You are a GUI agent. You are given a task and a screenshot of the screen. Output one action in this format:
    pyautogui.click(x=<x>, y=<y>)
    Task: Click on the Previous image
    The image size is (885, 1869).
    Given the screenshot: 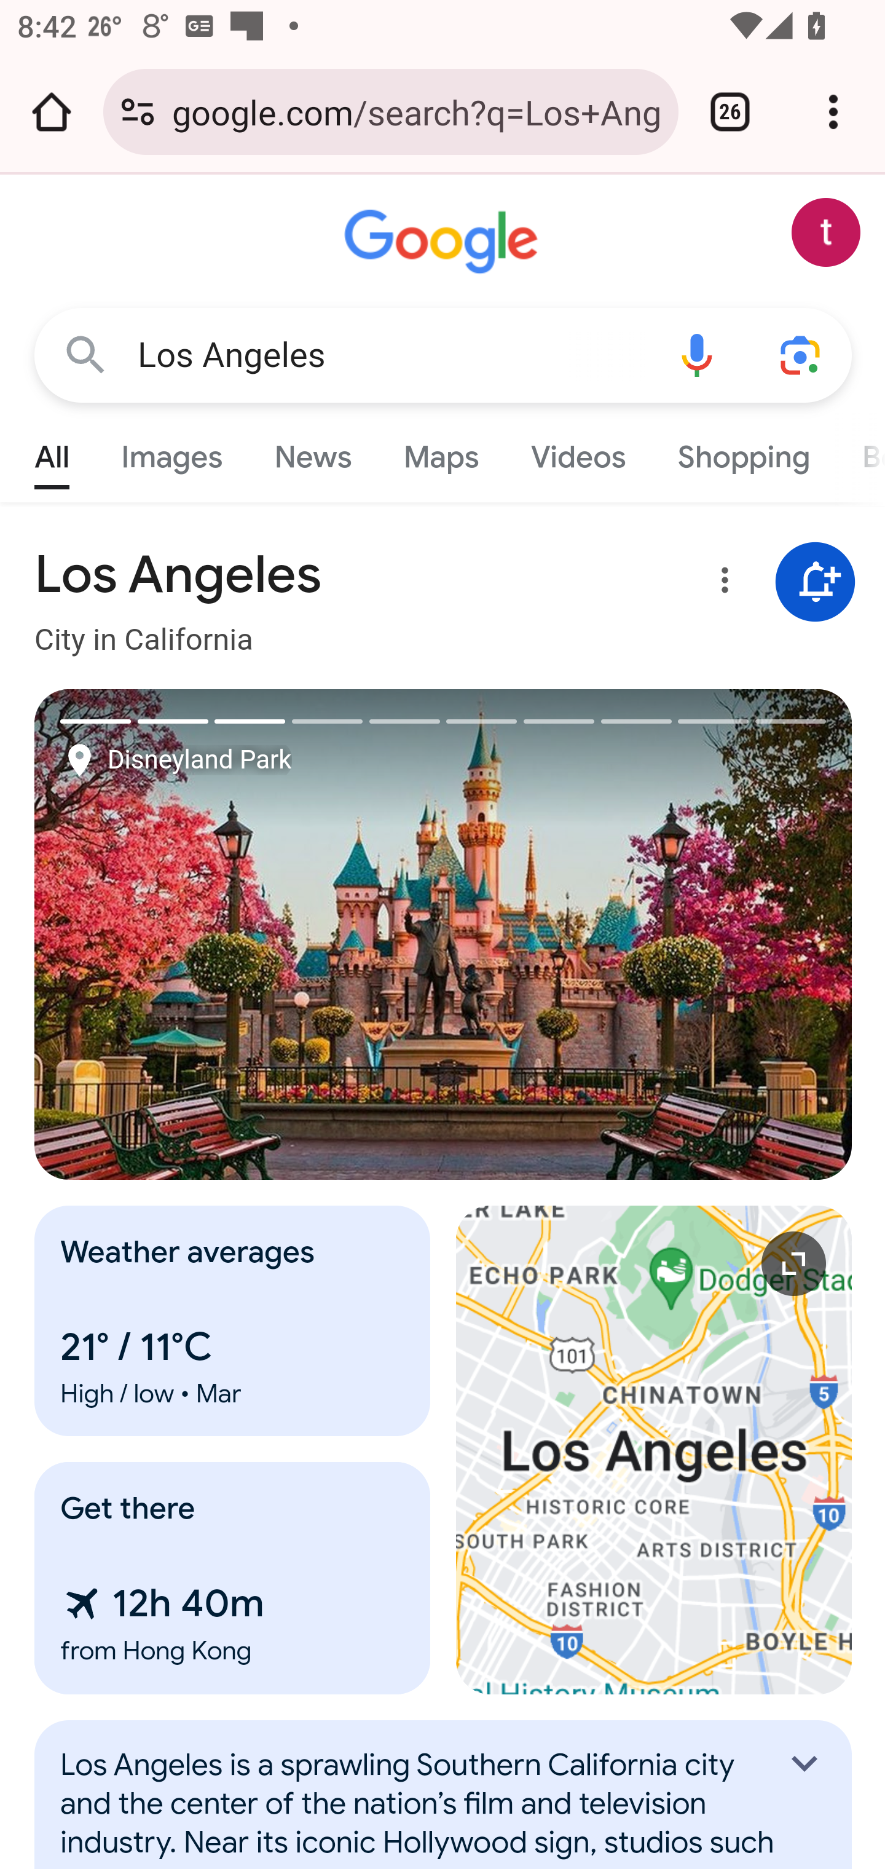 What is the action you would take?
    pyautogui.click(x=240, y=934)
    